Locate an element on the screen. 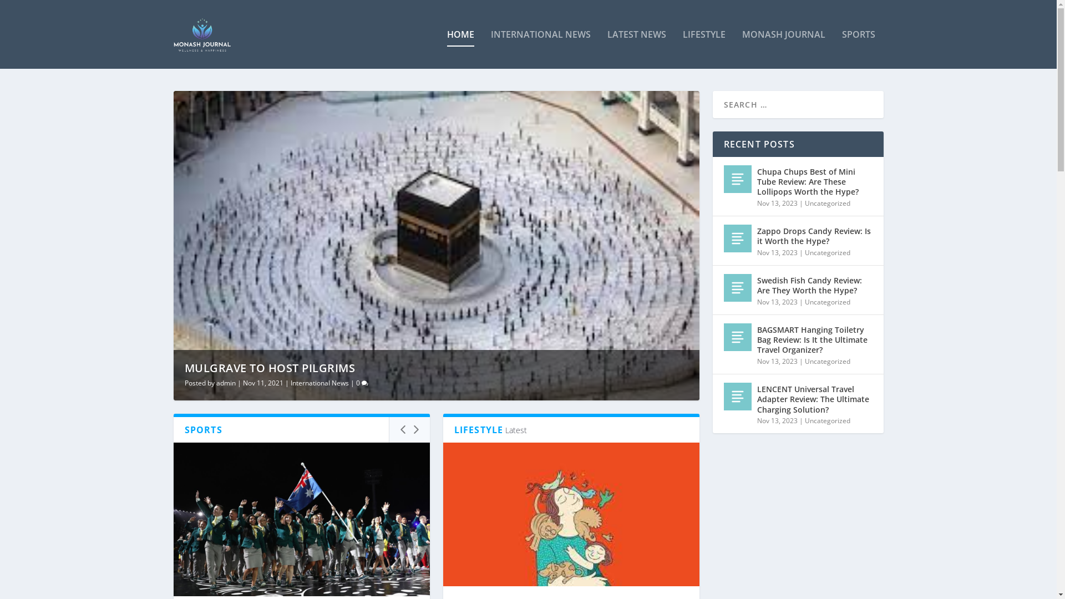  International News is located at coordinates (319, 383).